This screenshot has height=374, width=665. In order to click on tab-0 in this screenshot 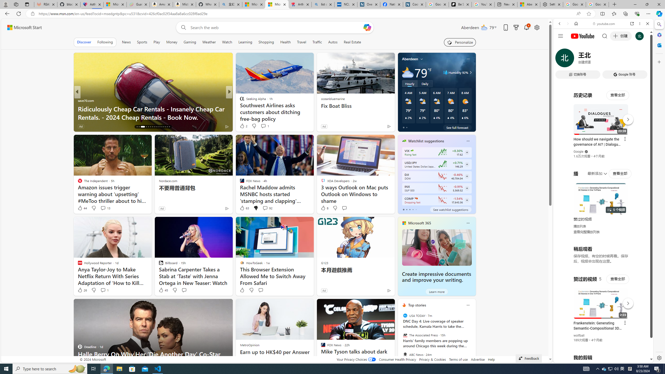, I will do `click(403, 209)`.